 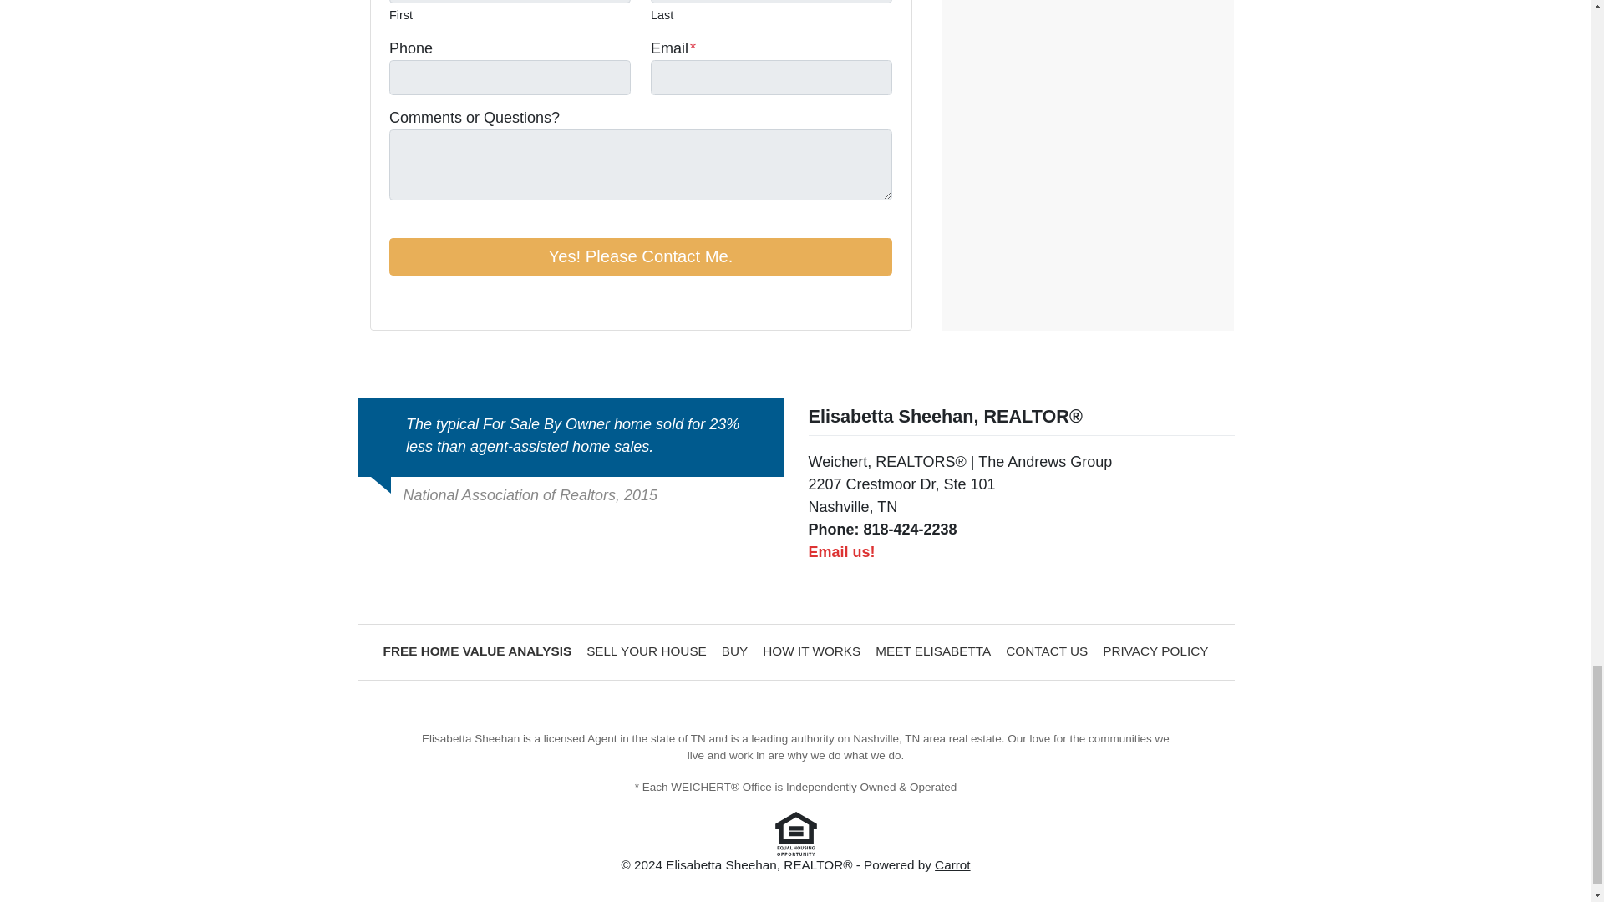 I want to click on Facebook, so click(x=399, y=300).